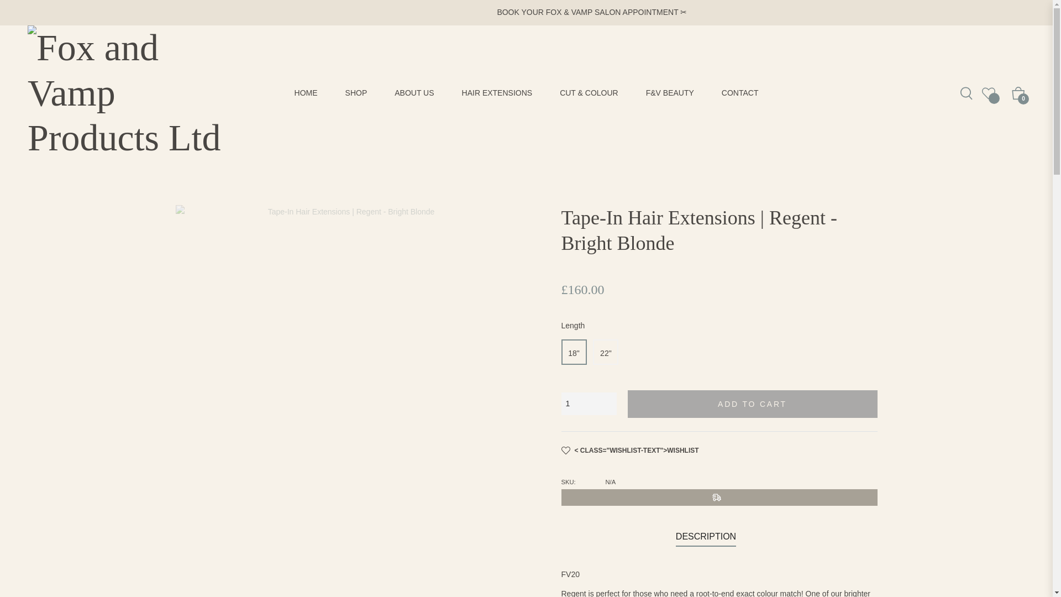 This screenshot has height=597, width=1061. I want to click on HAIR EXTENSIONS, so click(497, 93).